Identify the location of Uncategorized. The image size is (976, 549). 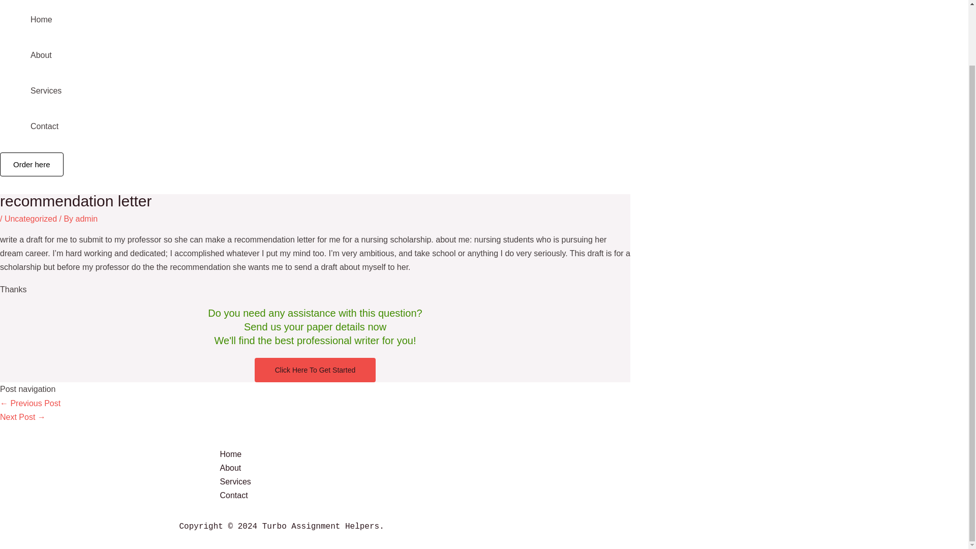
(30, 219).